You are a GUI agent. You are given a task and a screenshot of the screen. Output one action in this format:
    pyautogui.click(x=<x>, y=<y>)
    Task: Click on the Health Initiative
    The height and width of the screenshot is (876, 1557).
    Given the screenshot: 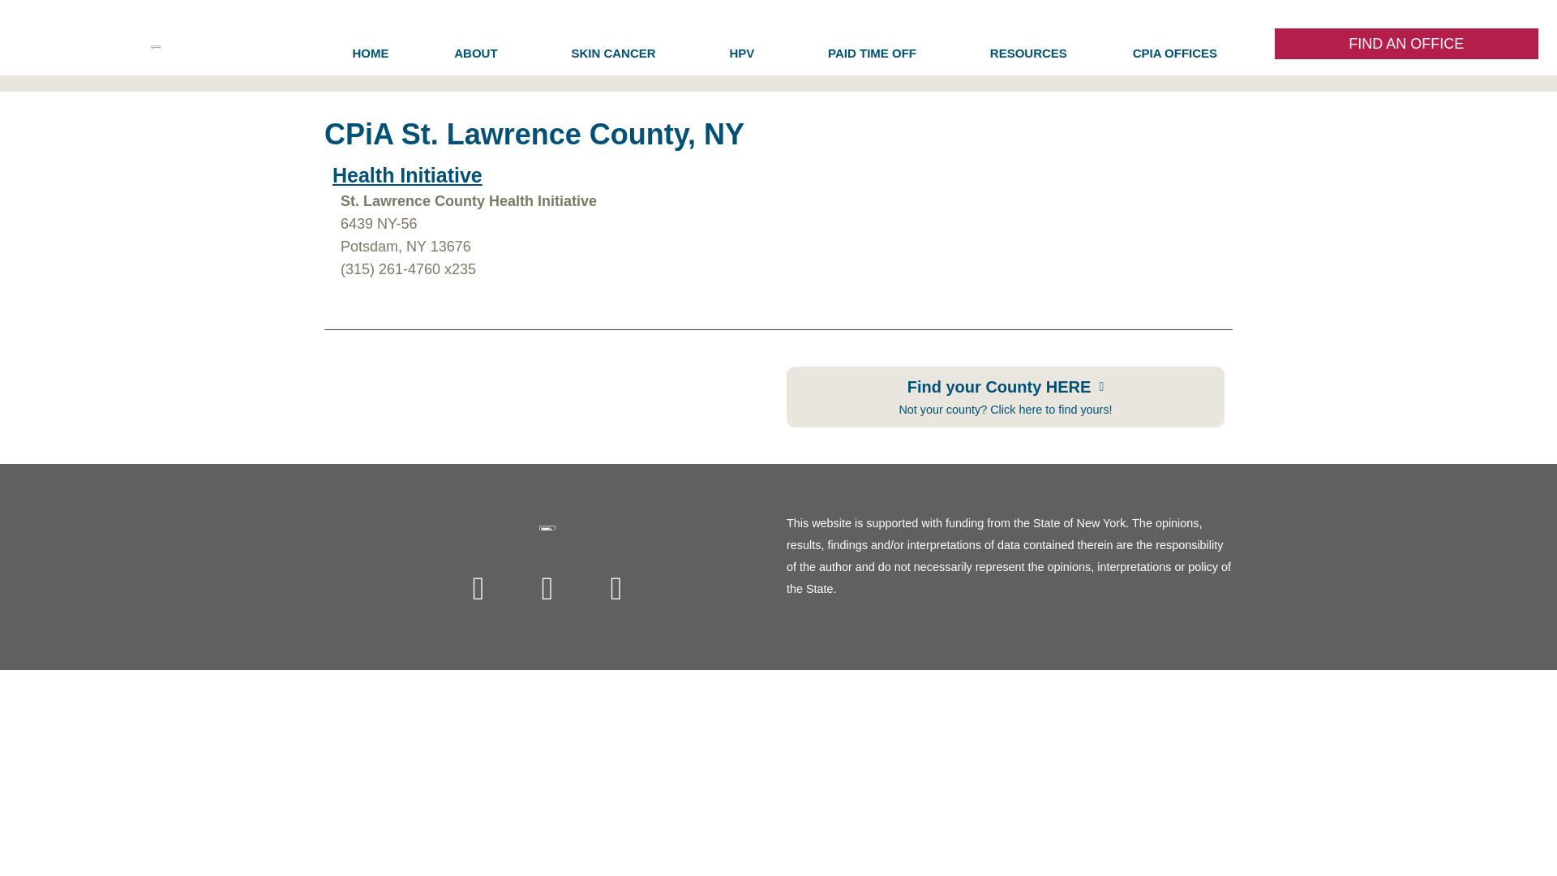 What is the action you would take?
    pyautogui.click(x=407, y=175)
    